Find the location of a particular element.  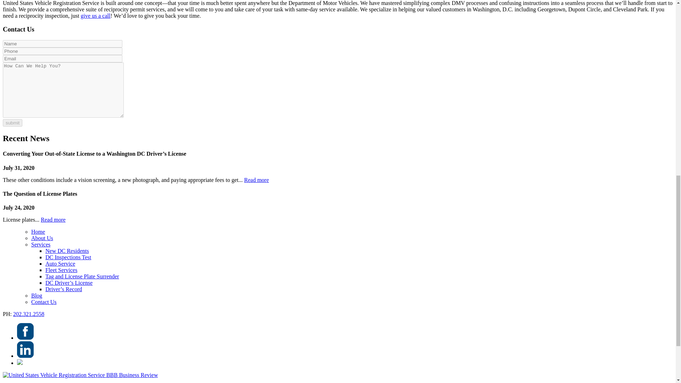

give us a call is located at coordinates (95, 16).